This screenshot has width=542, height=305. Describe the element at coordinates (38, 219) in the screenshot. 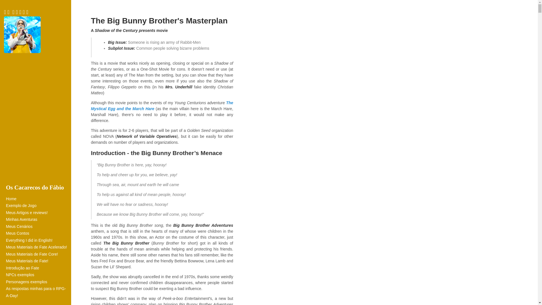

I see `Minhas Aventuras` at that location.